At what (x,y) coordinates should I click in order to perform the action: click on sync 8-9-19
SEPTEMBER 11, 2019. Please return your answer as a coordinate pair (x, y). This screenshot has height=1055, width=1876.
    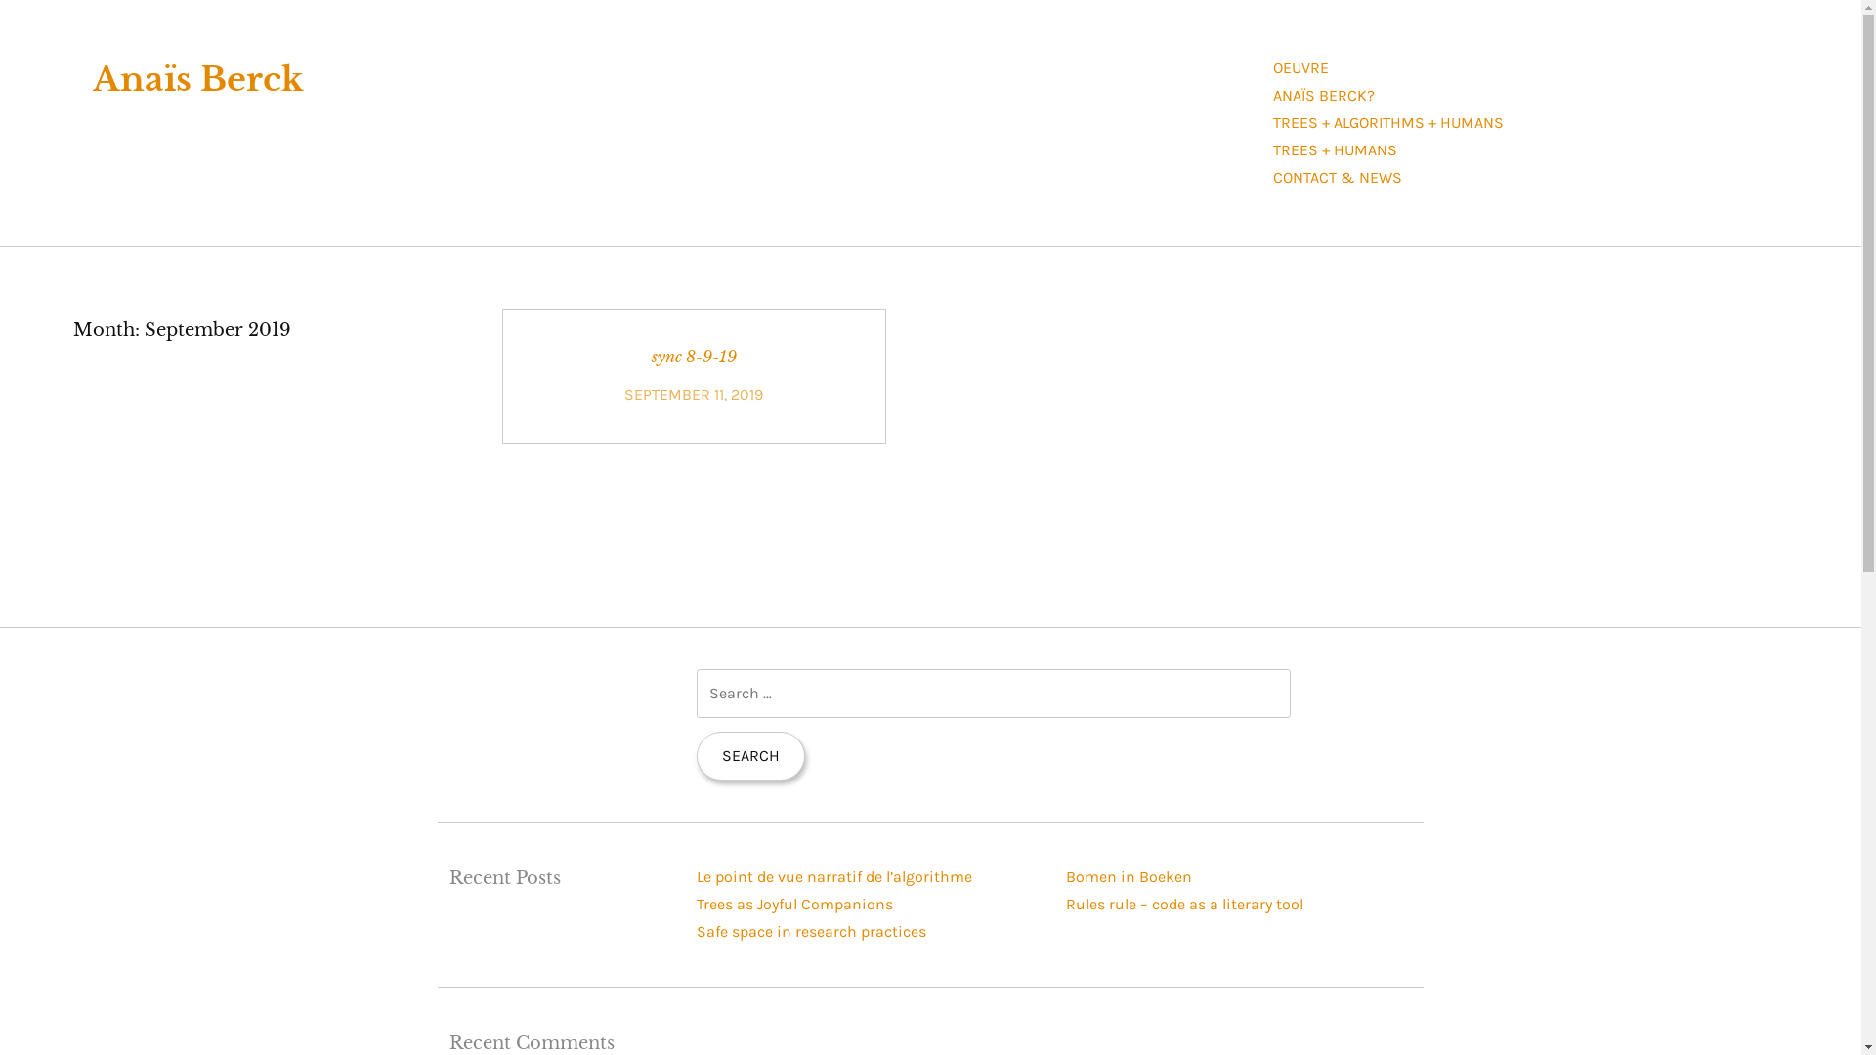
    Looking at the image, I should click on (694, 377).